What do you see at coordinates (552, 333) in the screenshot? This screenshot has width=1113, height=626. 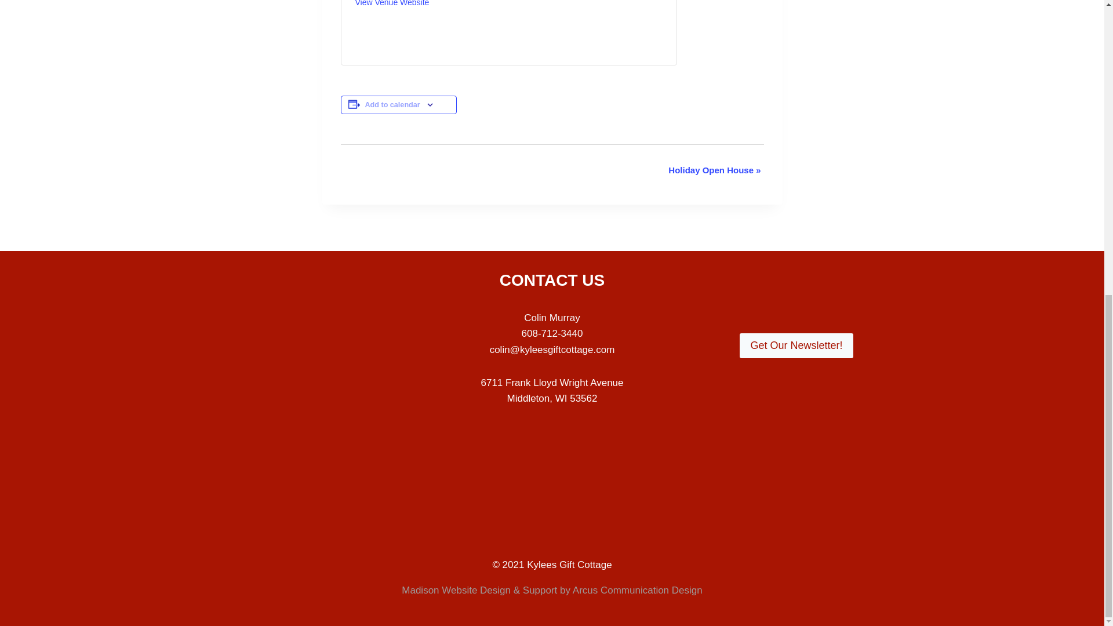 I see `608-712-3440` at bounding box center [552, 333].